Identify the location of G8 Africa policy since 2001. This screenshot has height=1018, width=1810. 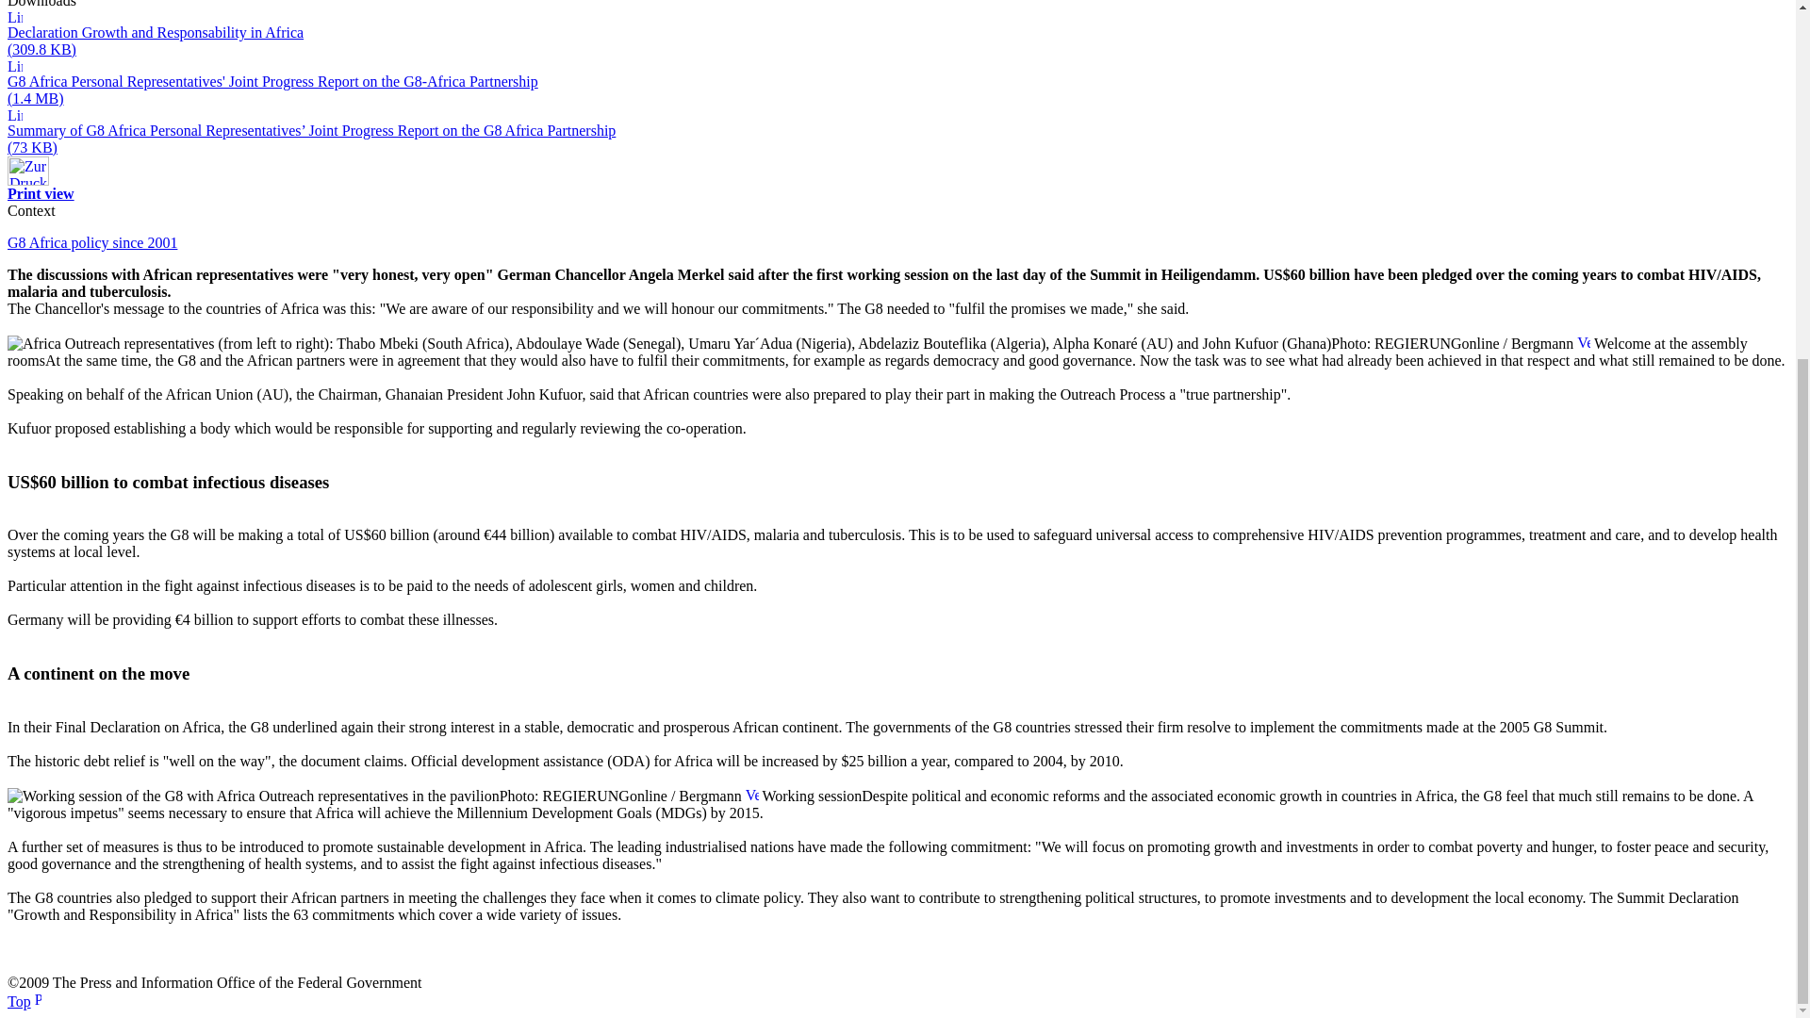
(92, 242).